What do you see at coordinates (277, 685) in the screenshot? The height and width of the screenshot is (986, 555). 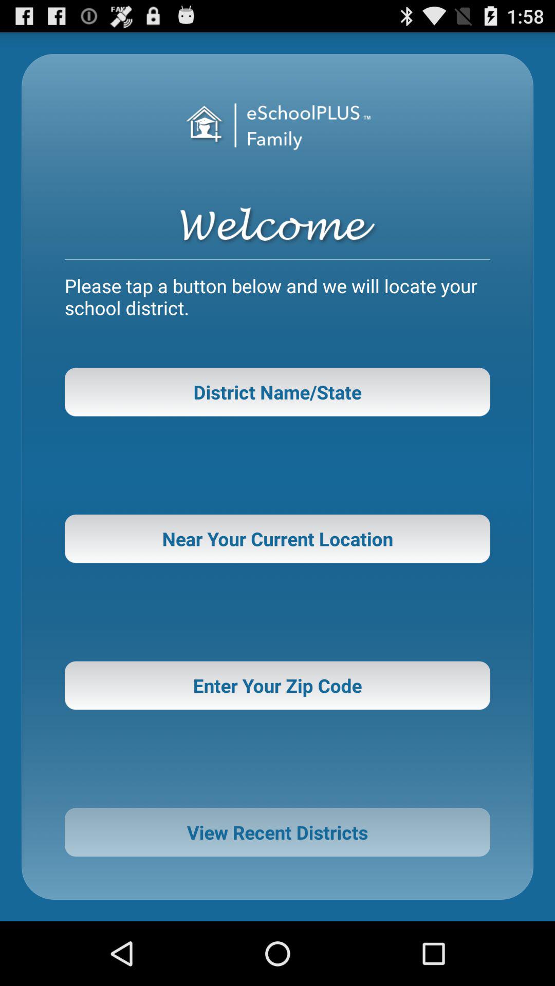 I see `jump until enter your zip` at bounding box center [277, 685].